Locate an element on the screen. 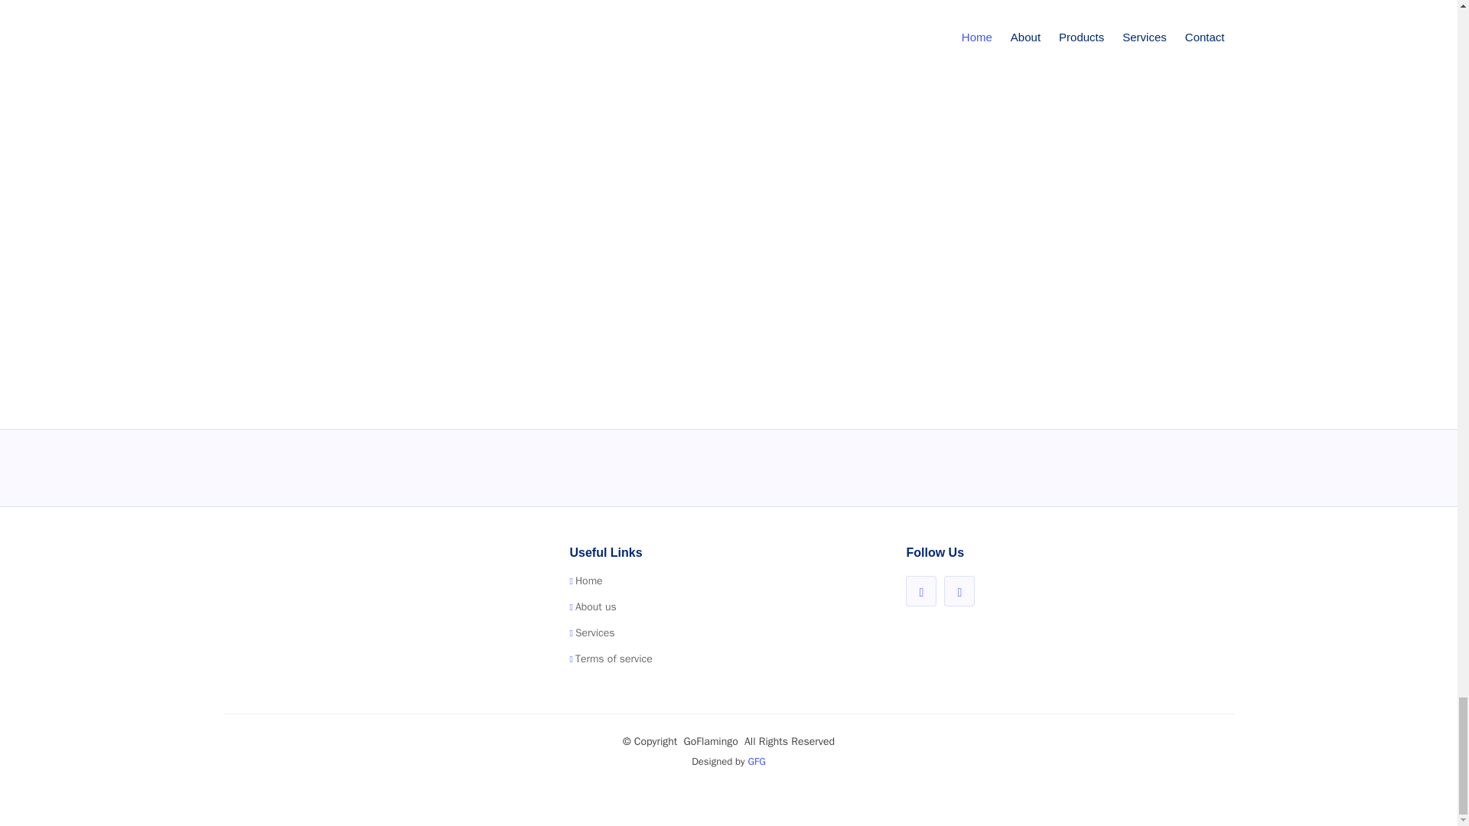  About us is located at coordinates (596, 607).